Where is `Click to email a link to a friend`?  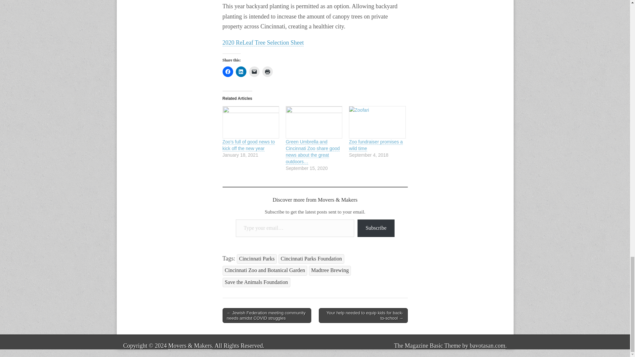 Click to email a link to a friend is located at coordinates (254, 71).